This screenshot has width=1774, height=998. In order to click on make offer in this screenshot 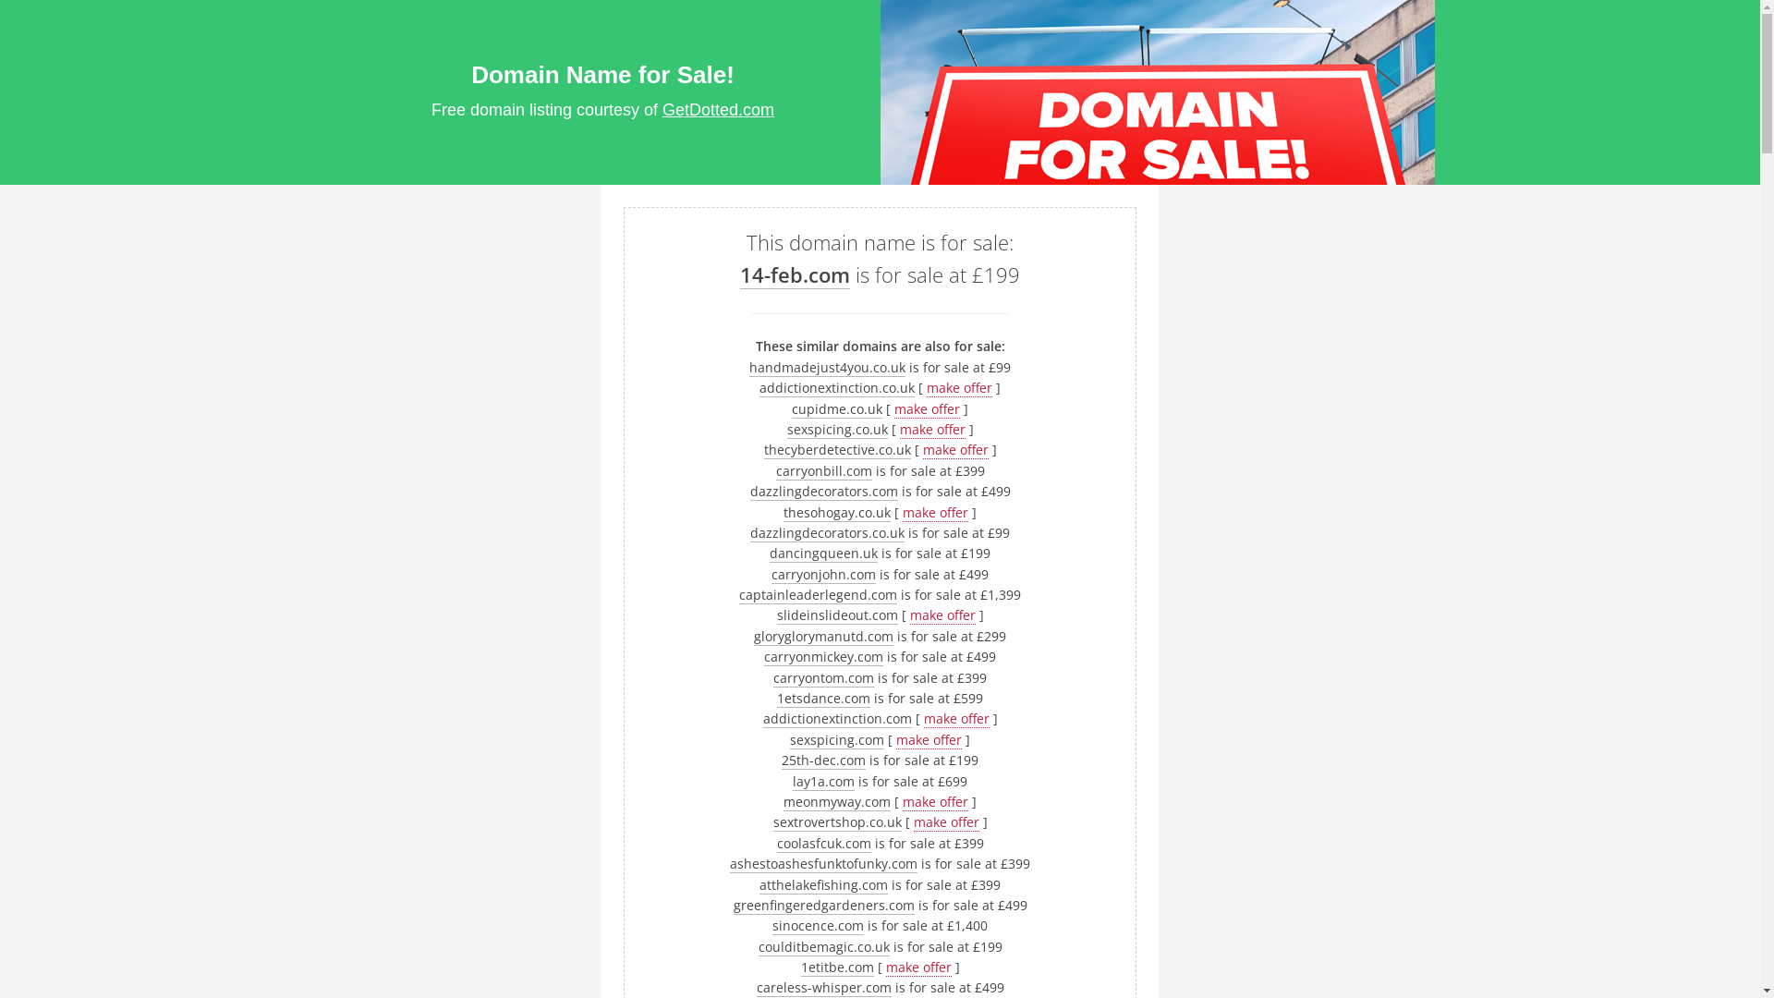, I will do `click(933, 430)`.